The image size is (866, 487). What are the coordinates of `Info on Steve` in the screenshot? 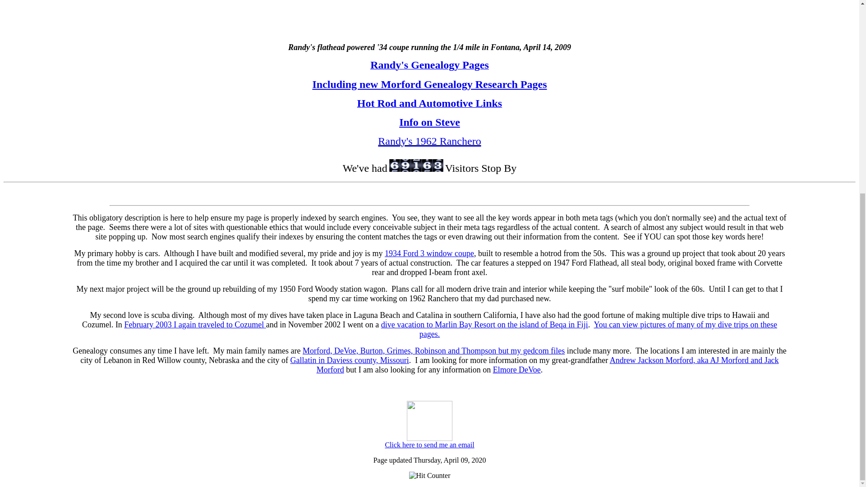 It's located at (429, 122).